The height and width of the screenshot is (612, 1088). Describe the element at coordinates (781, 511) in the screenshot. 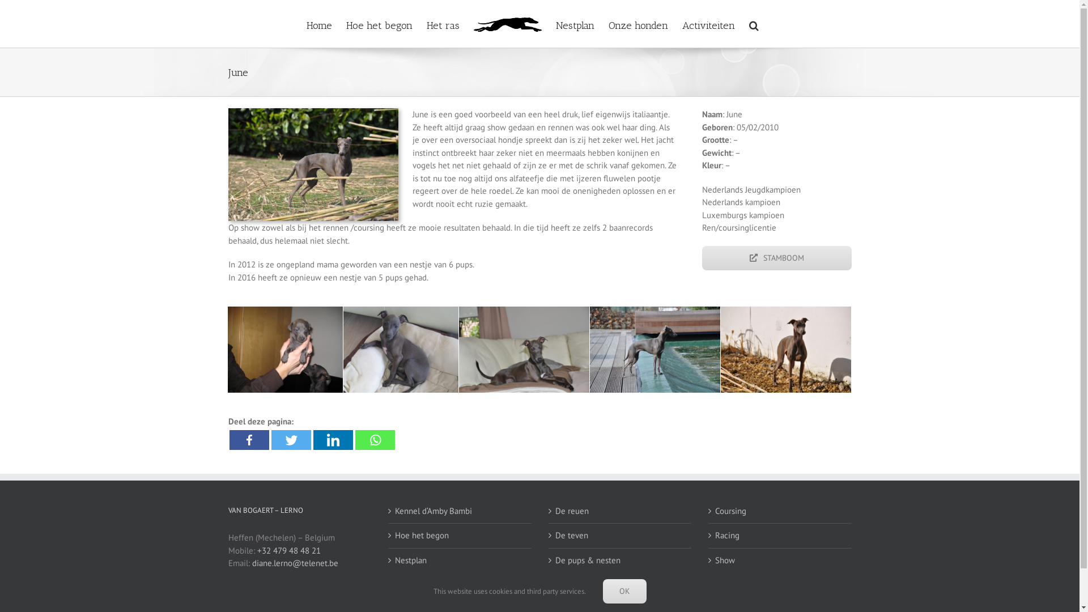

I see `Coursing` at that location.